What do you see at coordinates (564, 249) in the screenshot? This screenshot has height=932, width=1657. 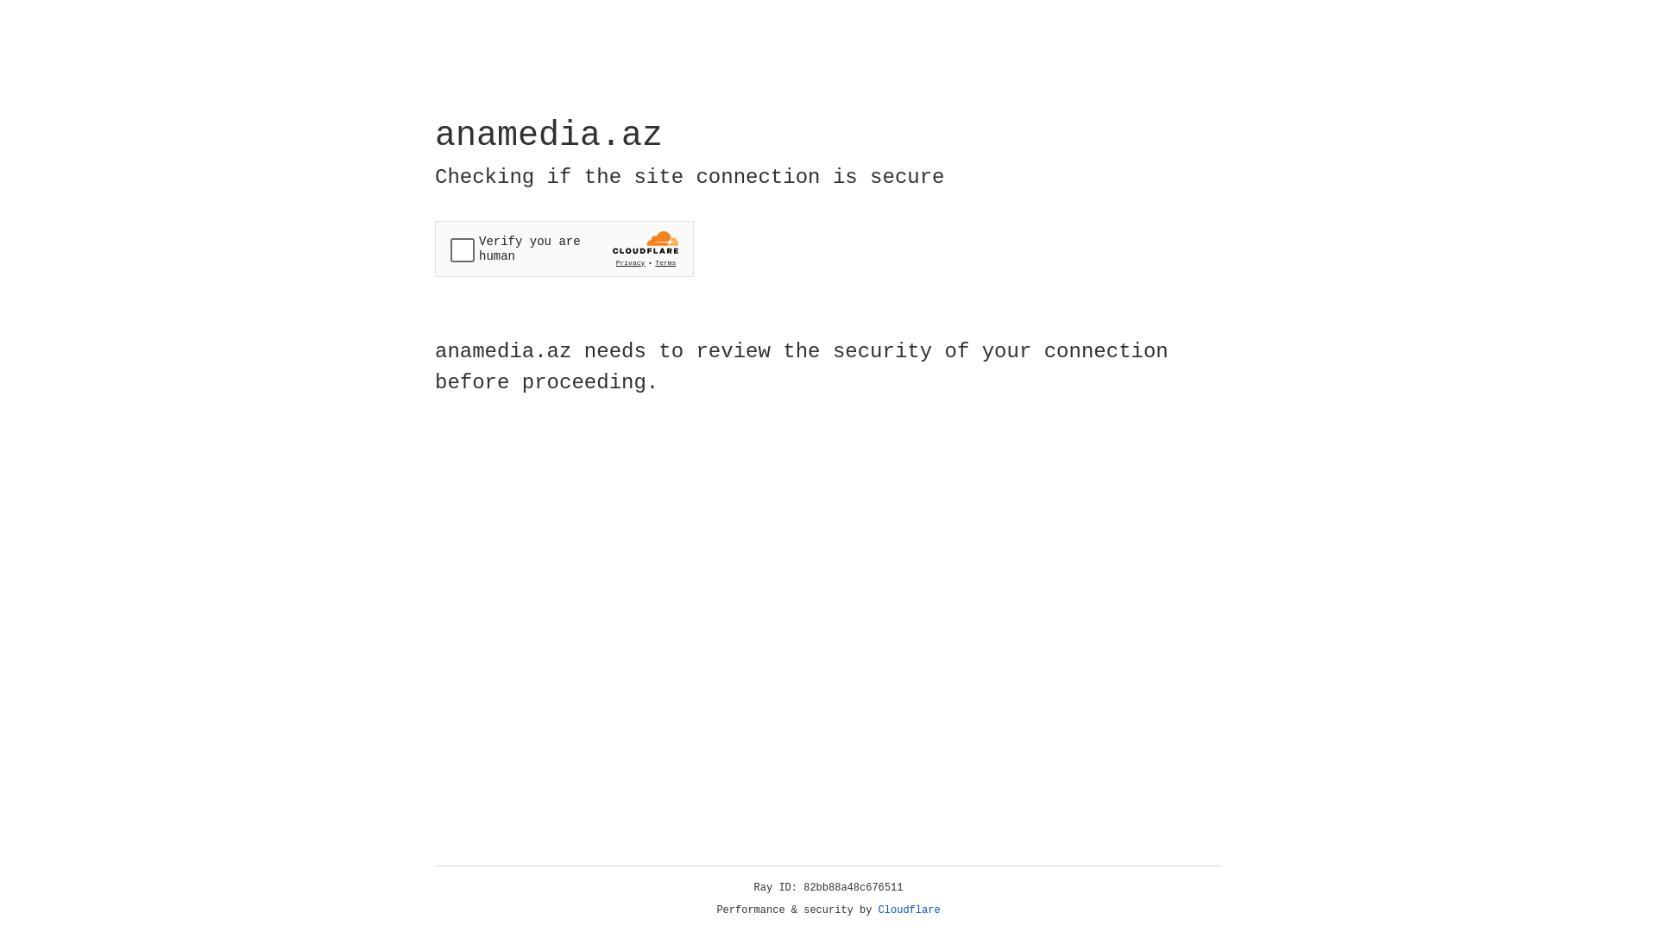 I see `Widget containing a Cloudflare security challenge` at bounding box center [564, 249].